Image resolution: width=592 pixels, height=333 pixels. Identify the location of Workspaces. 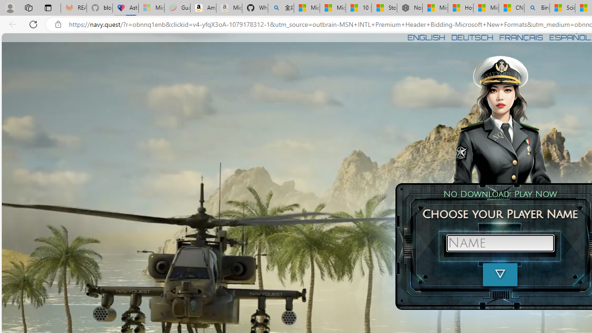
(28, 7).